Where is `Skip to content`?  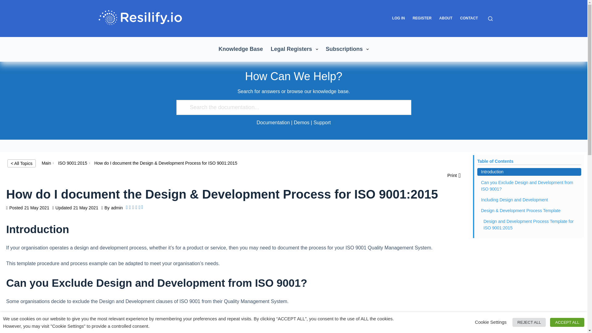
Skip to content is located at coordinates (6, 3).